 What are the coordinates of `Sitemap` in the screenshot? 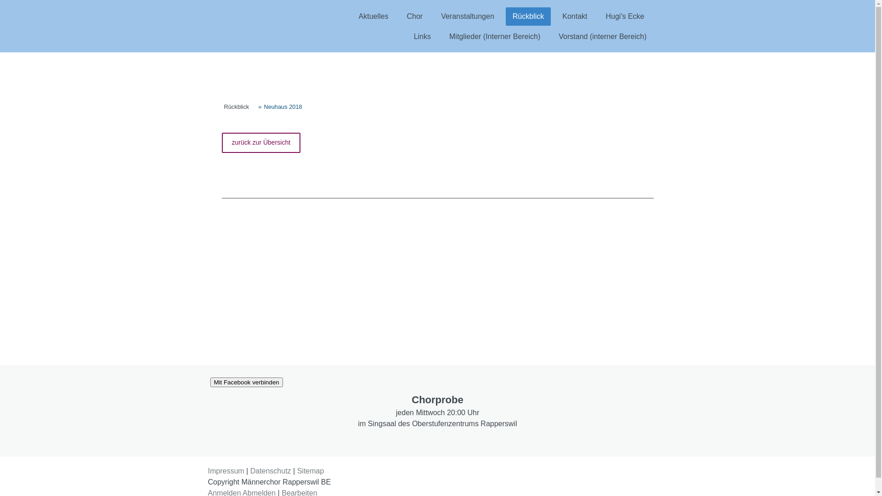 It's located at (311, 471).